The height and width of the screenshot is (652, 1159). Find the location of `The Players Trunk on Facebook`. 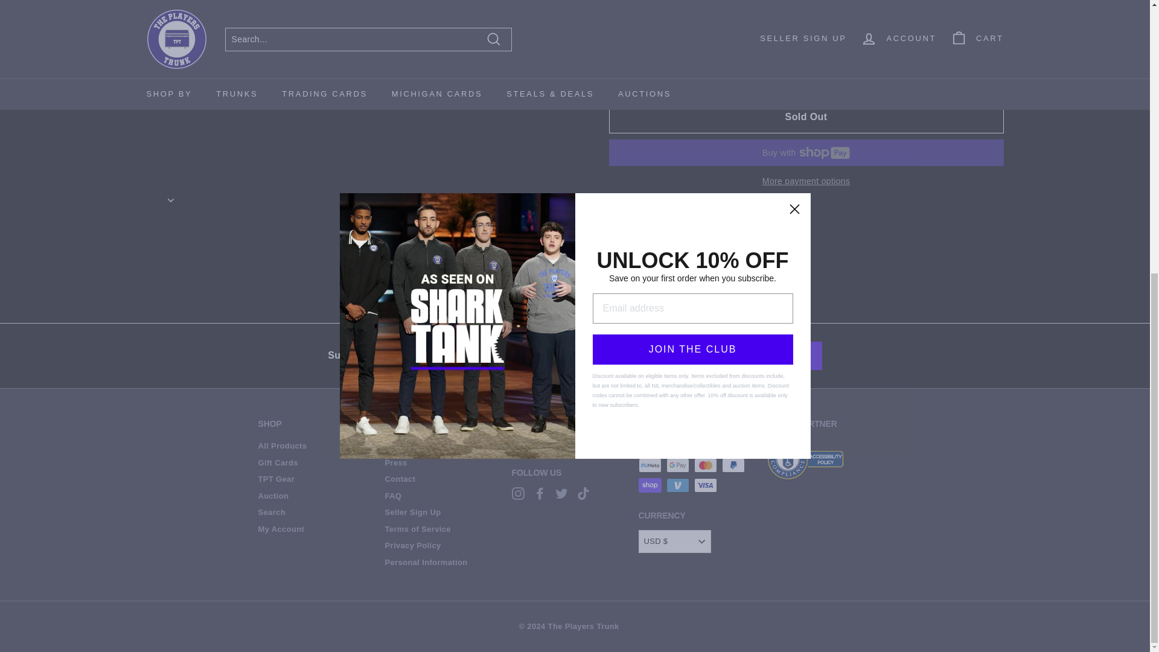

The Players Trunk on Facebook is located at coordinates (540, 493).